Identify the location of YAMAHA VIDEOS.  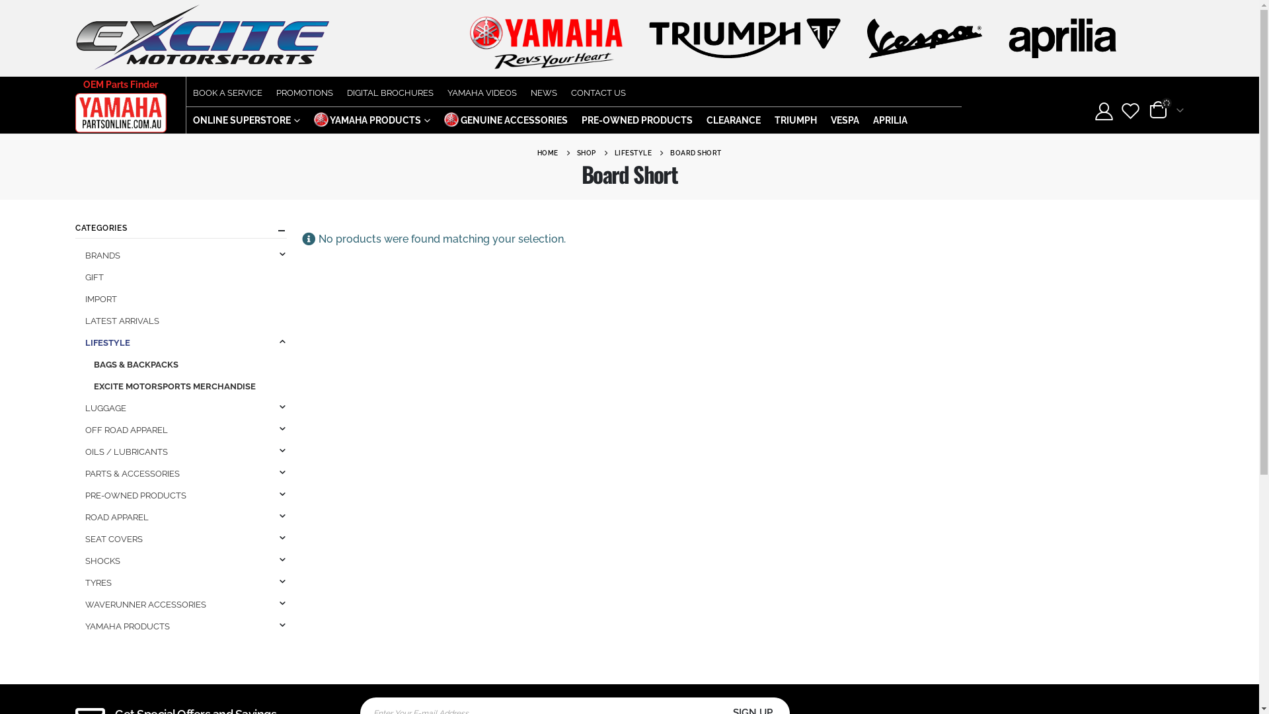
(482, 91).